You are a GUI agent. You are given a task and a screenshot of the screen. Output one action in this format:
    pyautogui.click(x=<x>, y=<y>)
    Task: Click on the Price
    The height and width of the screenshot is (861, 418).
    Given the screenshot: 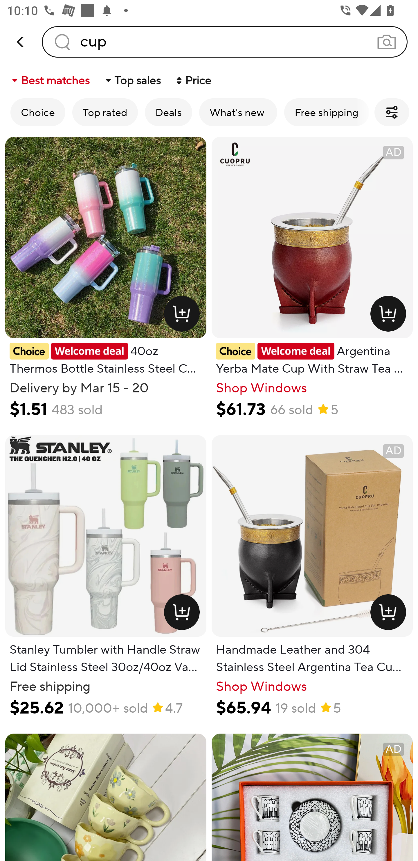 What is the action you would take?
    pyautogui.click(x=193, y=80)
    